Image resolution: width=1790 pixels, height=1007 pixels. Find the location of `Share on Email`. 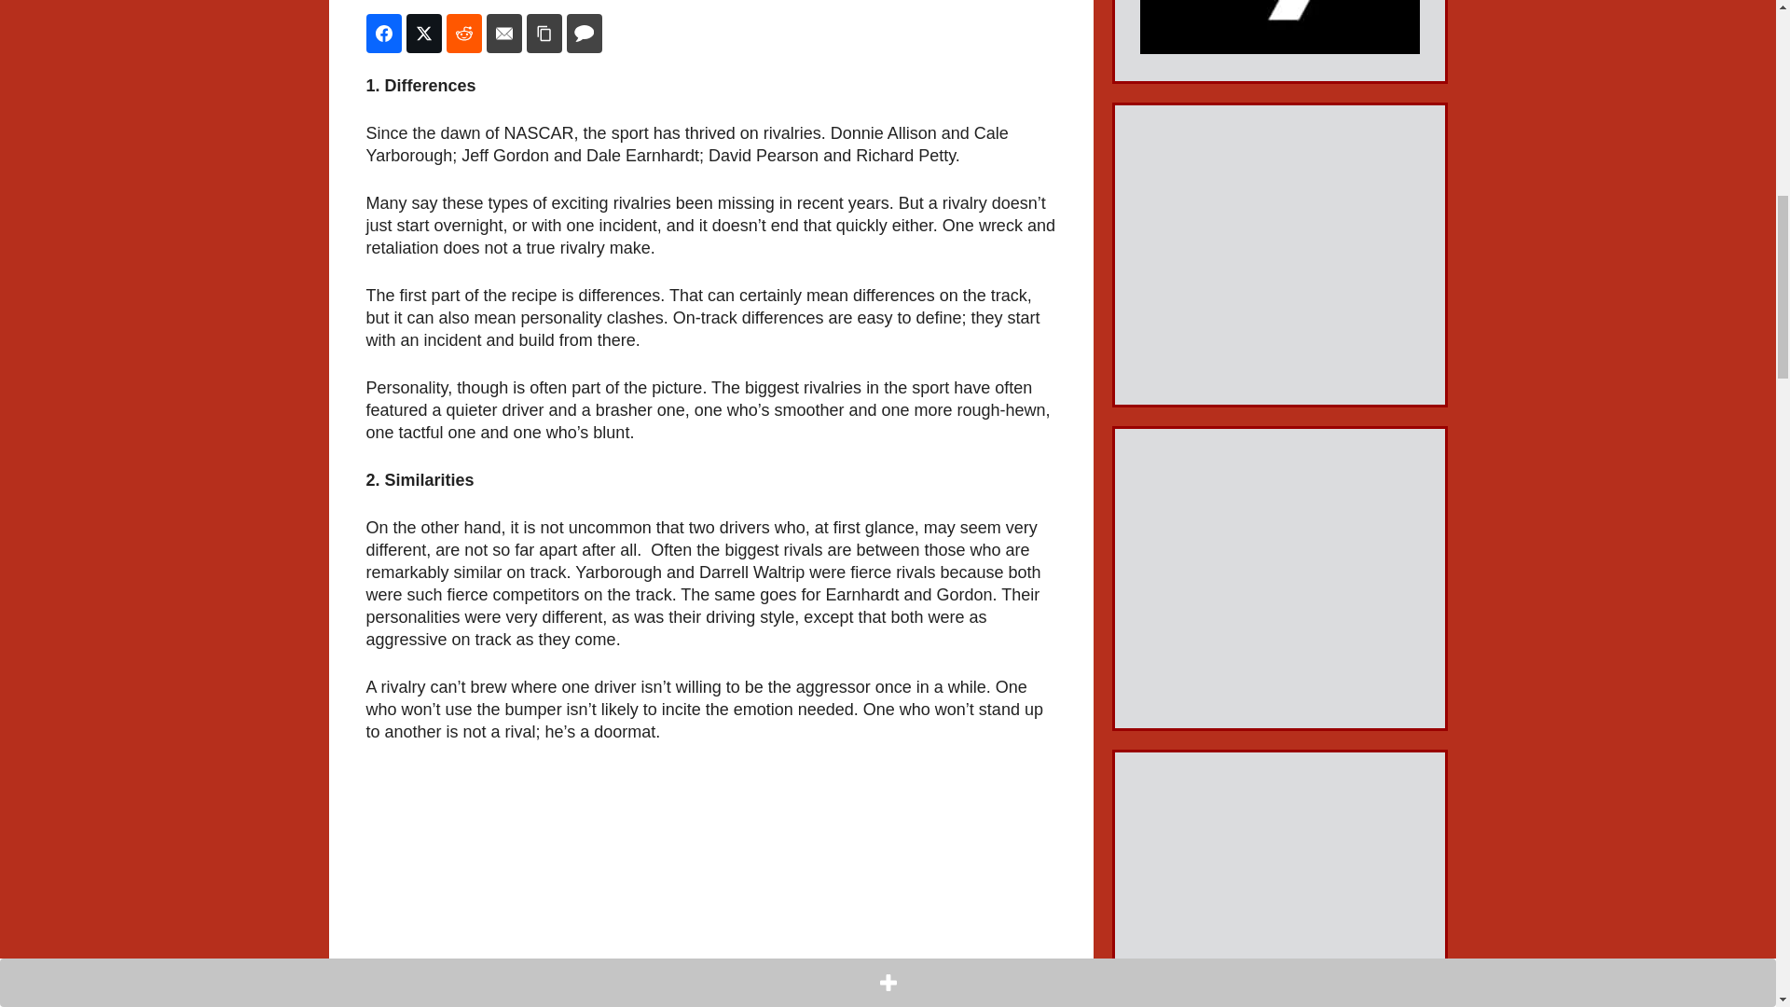

Share on Email is located at coordinates (504, 34).